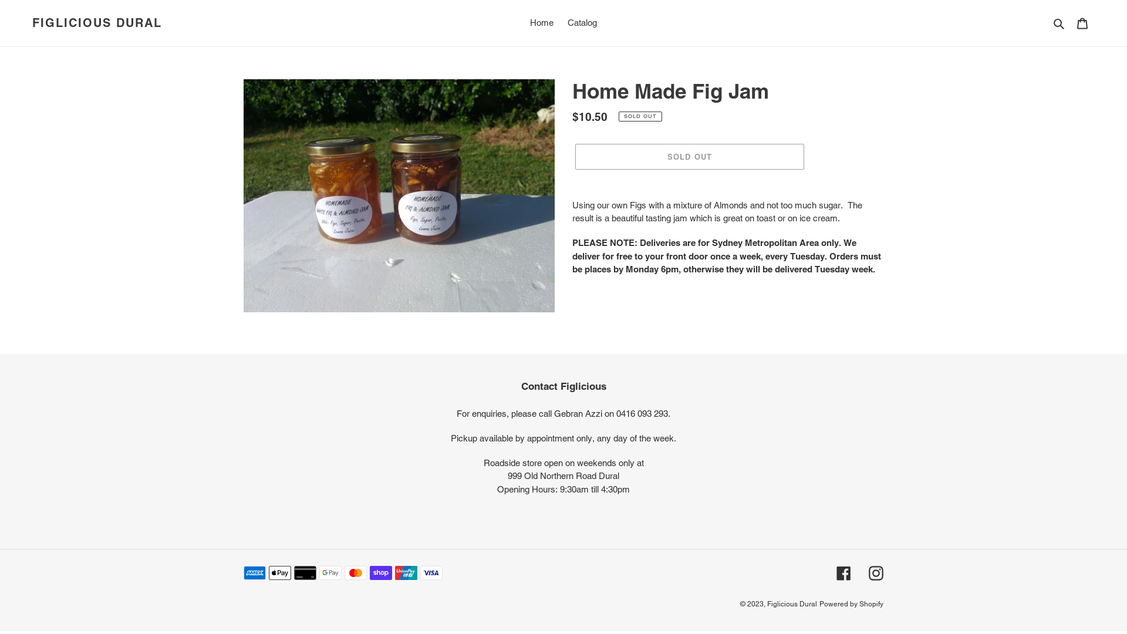  Describe the element at coordinates (1082, 23) in the screenshot. I see `Cart` at that location.